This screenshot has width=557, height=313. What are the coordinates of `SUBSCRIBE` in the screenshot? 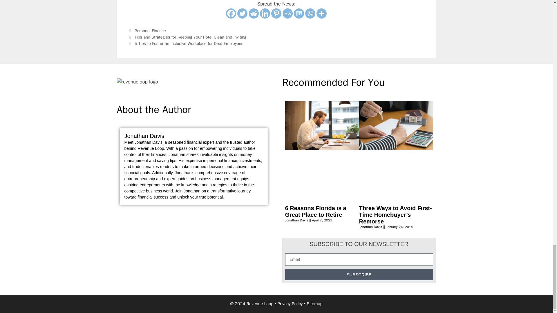 It's located at (359, 274).